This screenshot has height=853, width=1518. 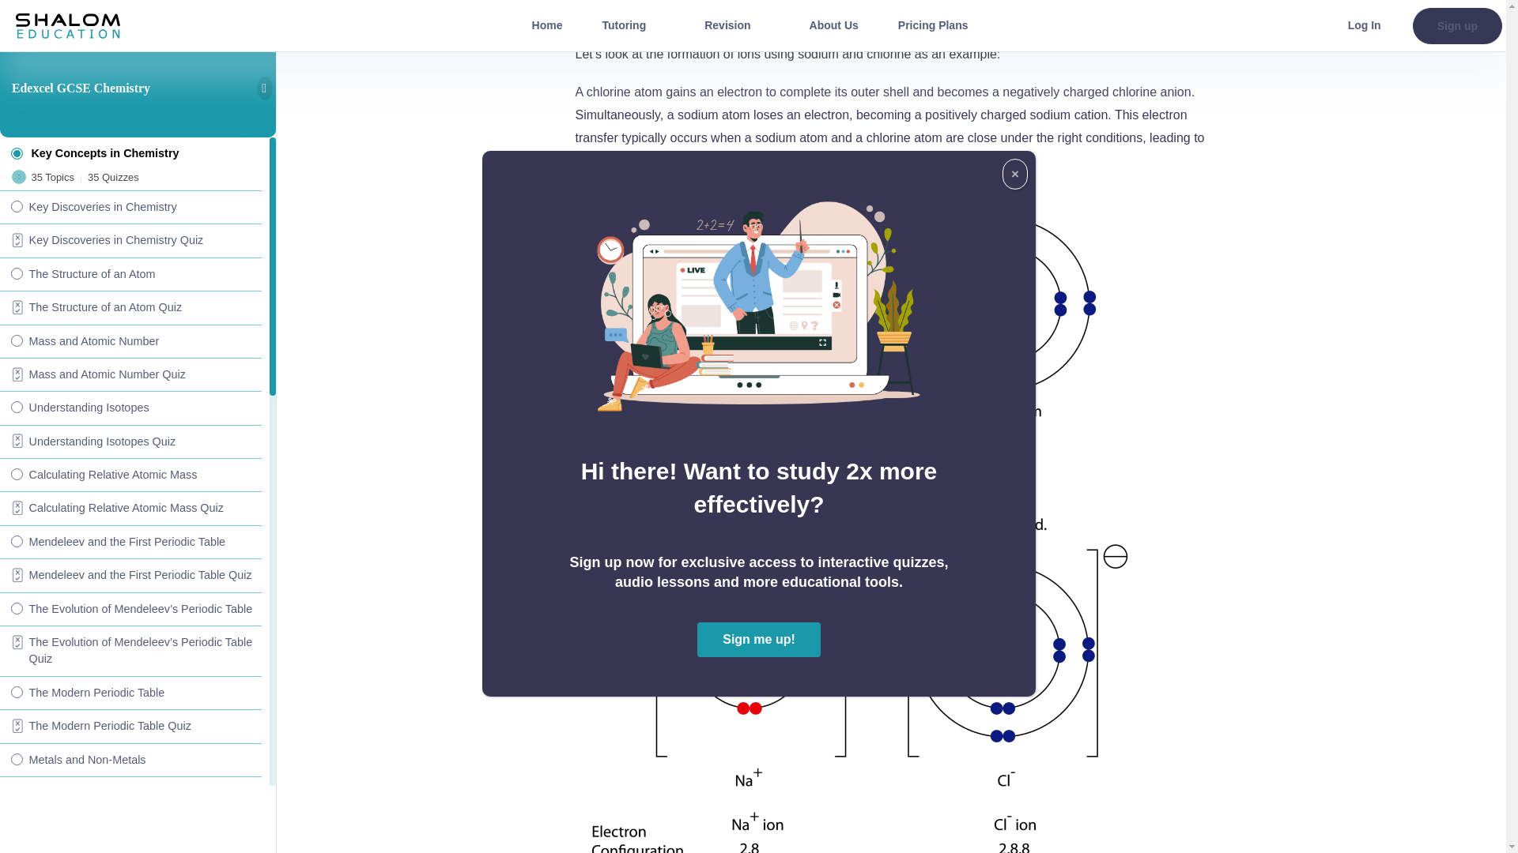 I want to click on Formation of Ions Quiz, so click(x=130, y=140).